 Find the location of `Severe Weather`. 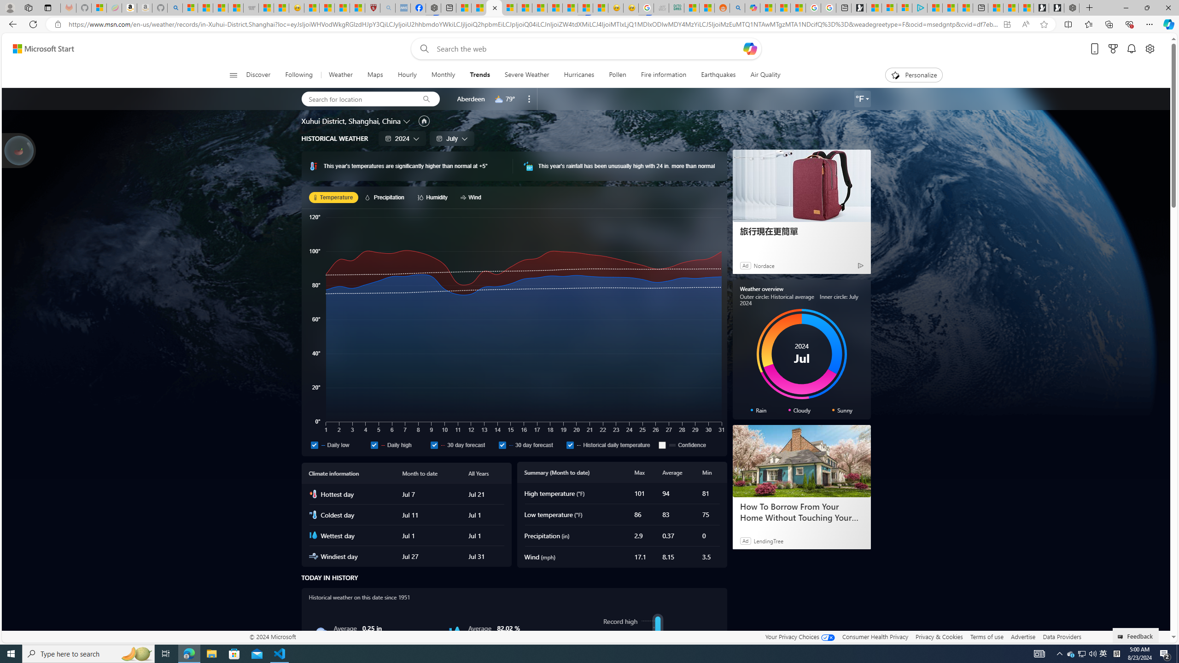

Severe Weather is located at coordinates (527, 75).